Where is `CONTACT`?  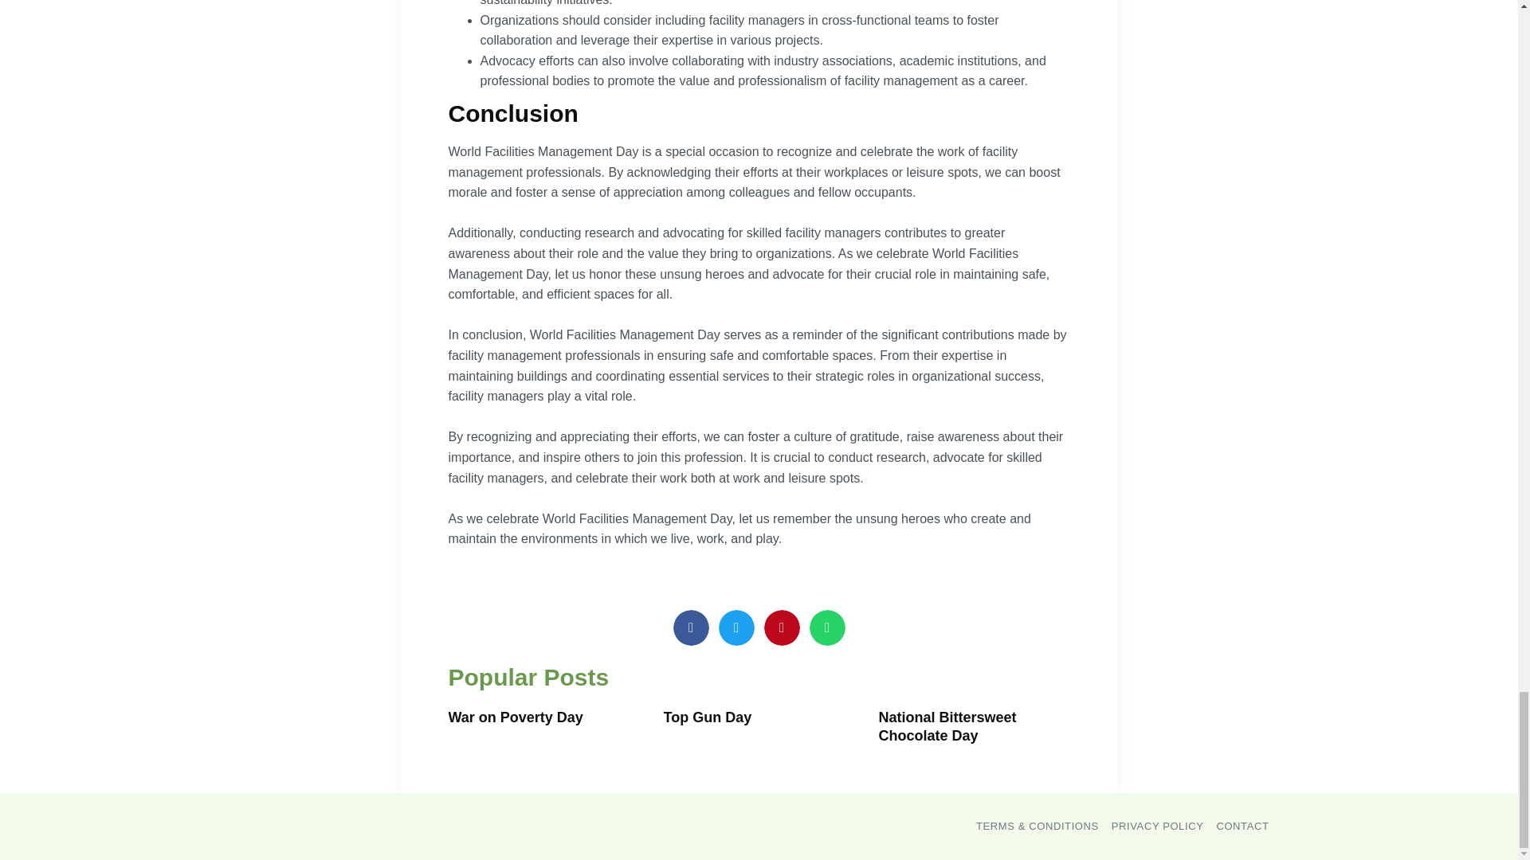
CONTACT is located at coordinates (1242, 826).